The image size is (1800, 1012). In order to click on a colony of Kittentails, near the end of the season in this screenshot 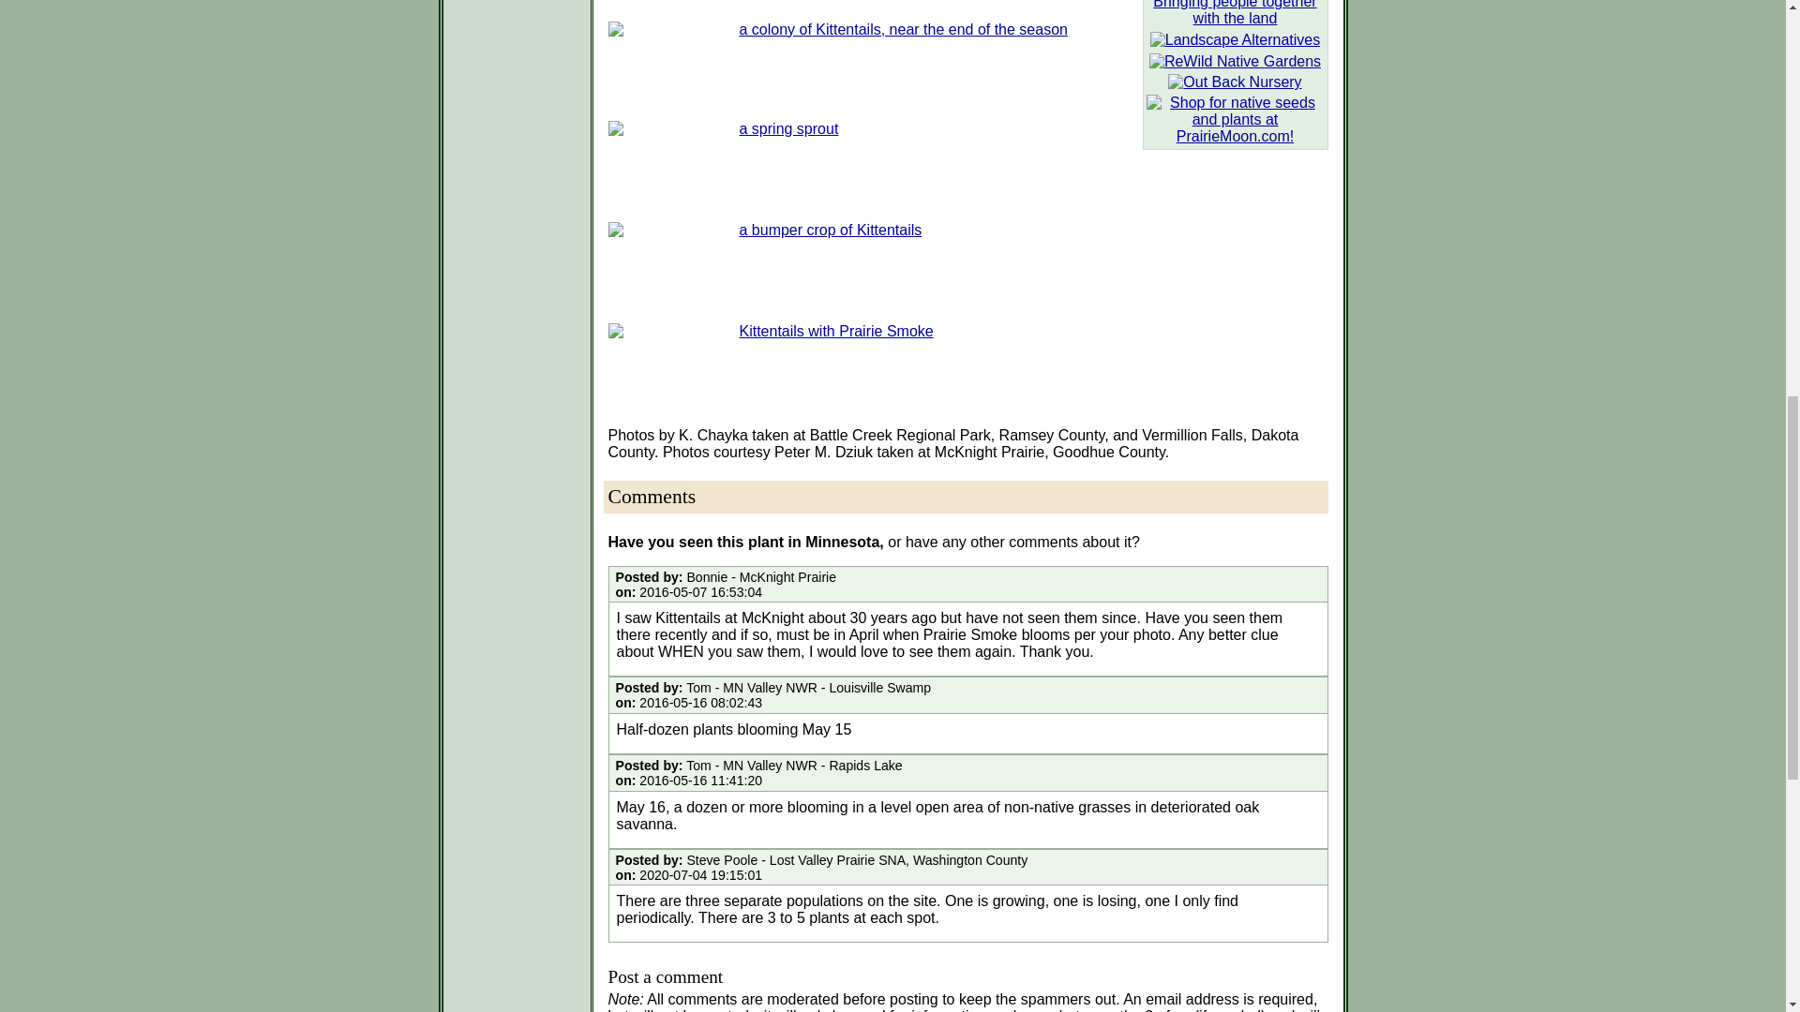, I will do `click(902, 28)`.